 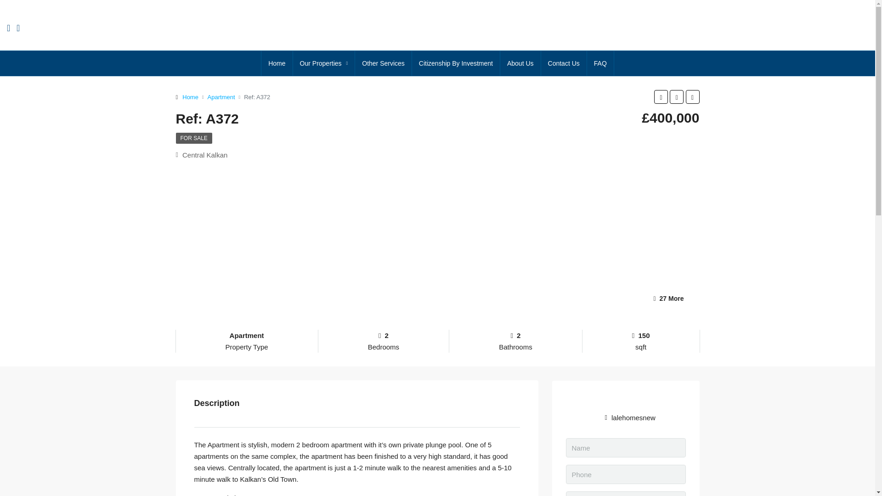 I want to click on Other Services, so click(x=383, y=63).